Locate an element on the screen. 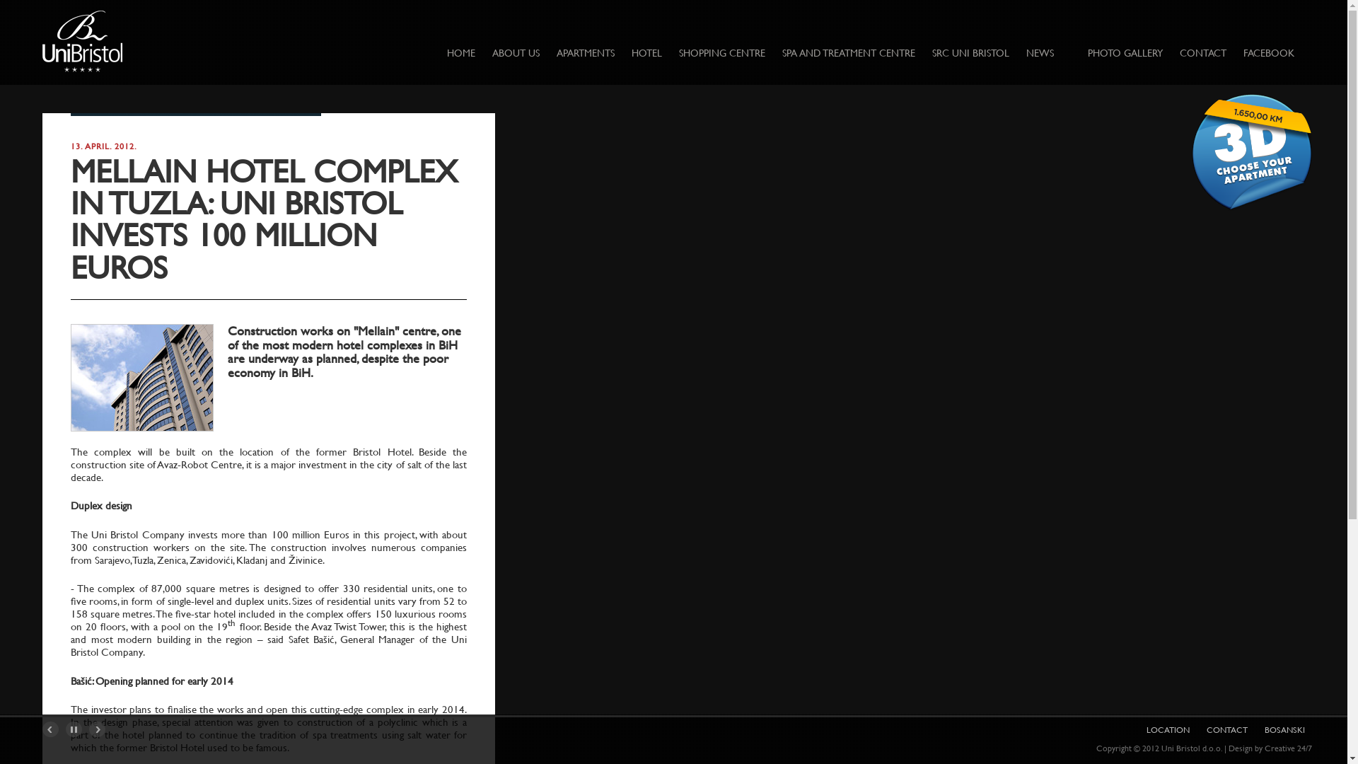 The height and width of the screenshot is (764, 1358). SHOPPING CENTRE is located at coordinates (722, 54).